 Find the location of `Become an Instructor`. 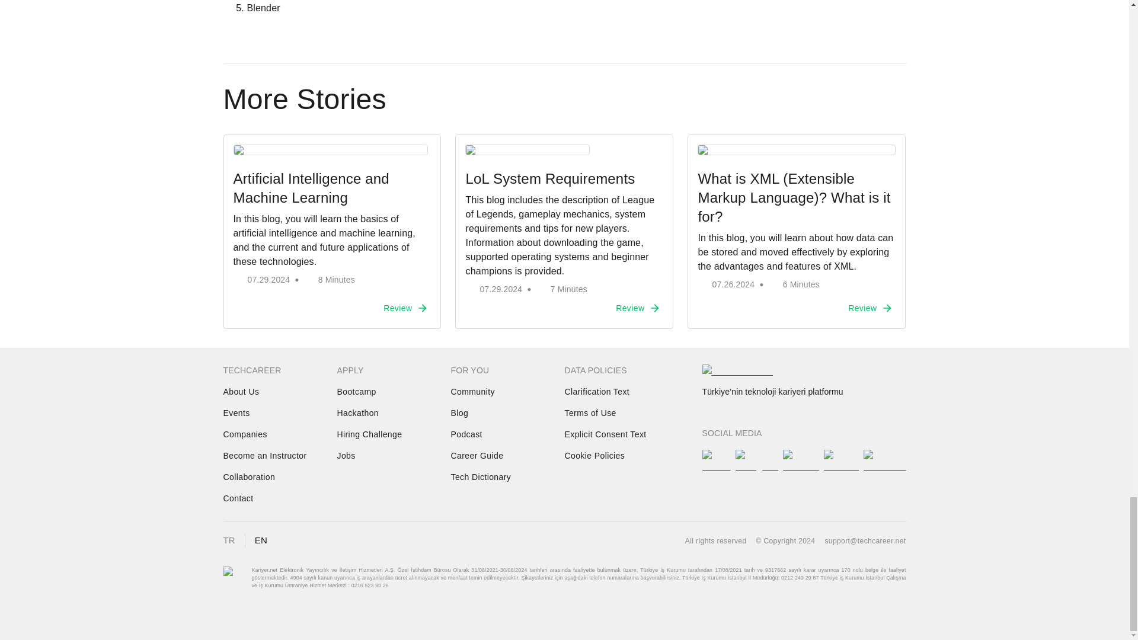

Become an Instructor is located at coordinates (264, 455).